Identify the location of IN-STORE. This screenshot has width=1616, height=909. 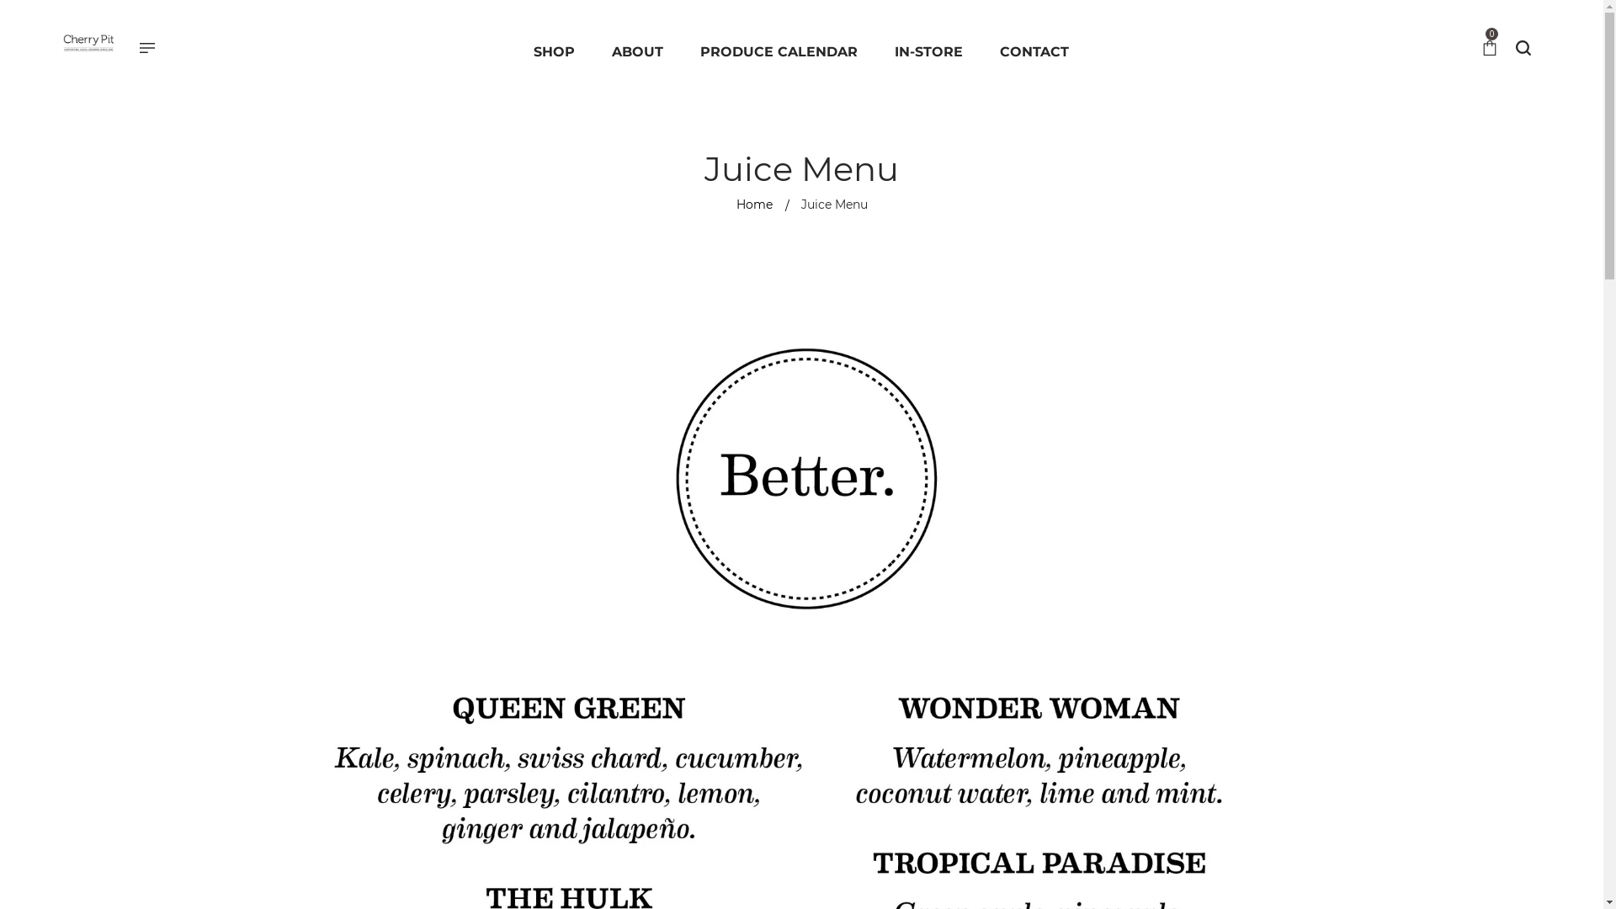
(929, 52).